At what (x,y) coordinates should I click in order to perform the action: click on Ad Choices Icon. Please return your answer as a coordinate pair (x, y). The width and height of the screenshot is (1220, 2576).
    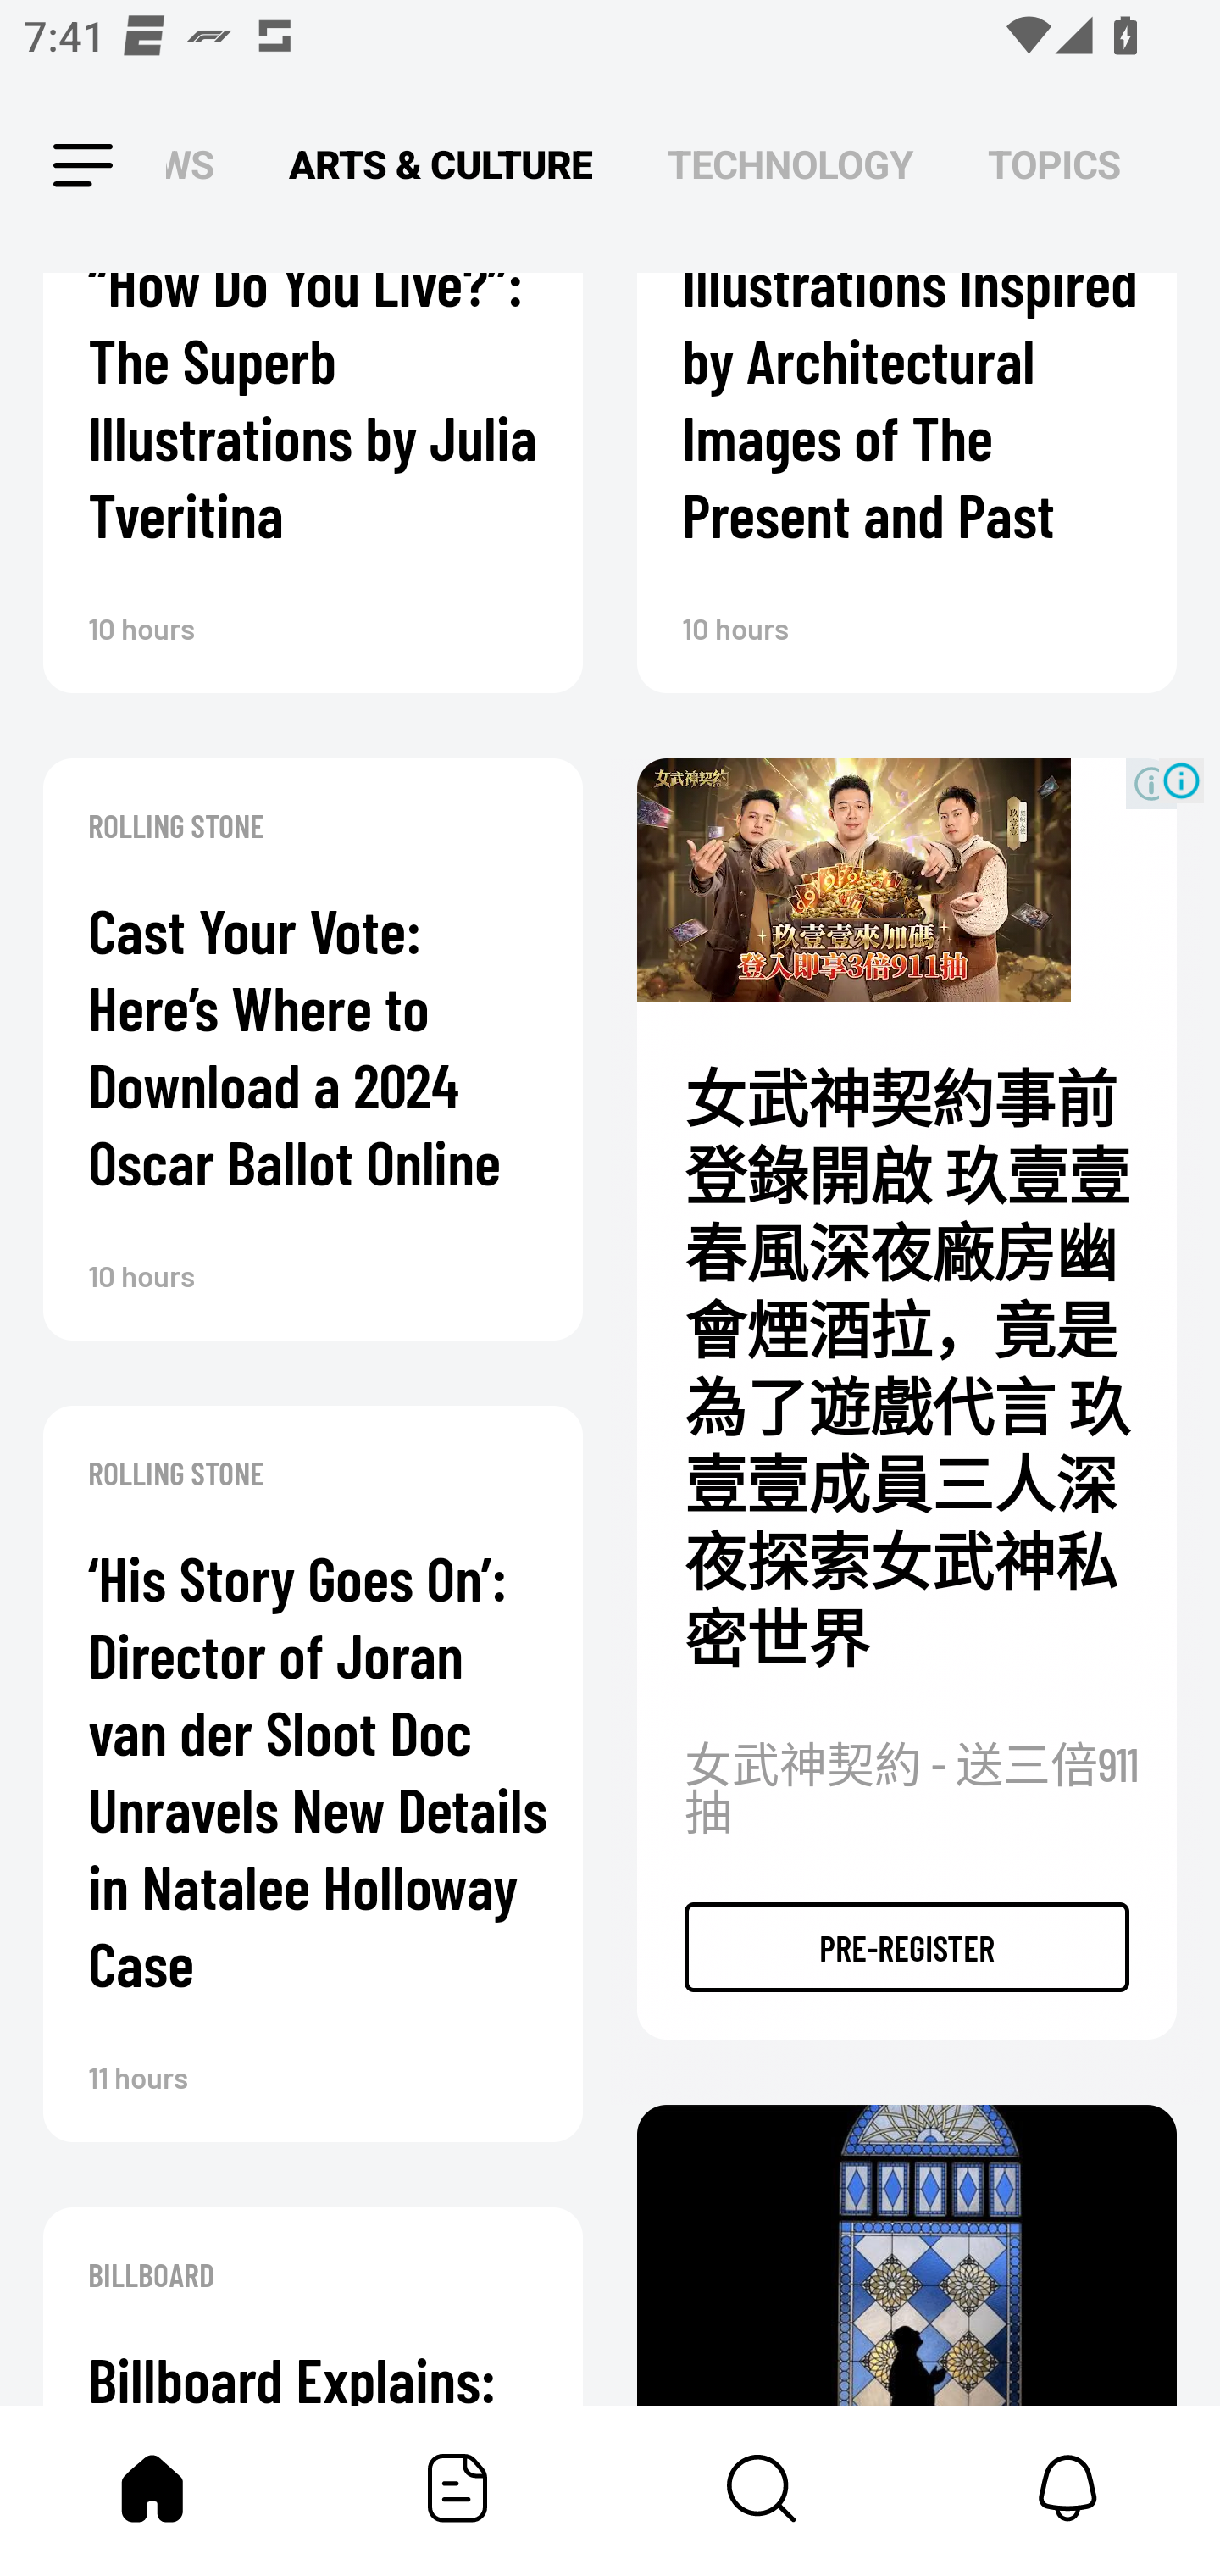
    Looking at the image, I should click on (1181, 780).